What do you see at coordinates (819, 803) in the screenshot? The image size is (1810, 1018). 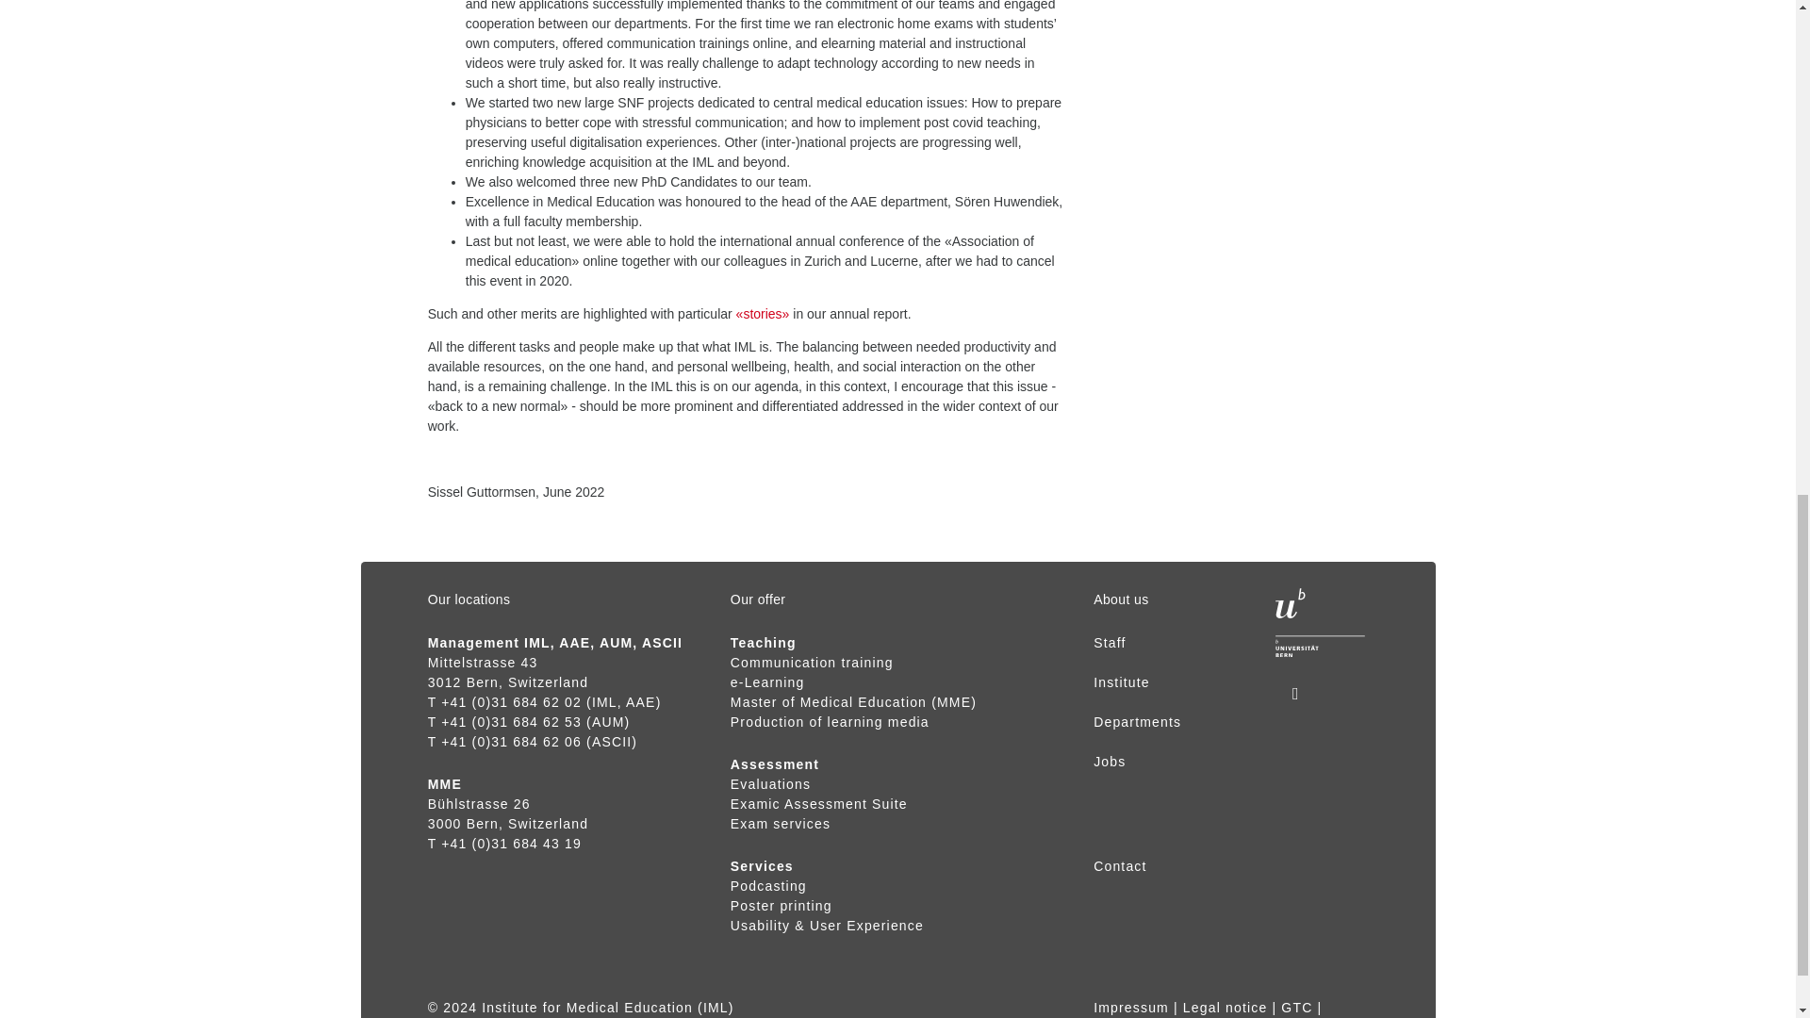 I see `Examic Assessment Suite` at bounding box center [819, 803].